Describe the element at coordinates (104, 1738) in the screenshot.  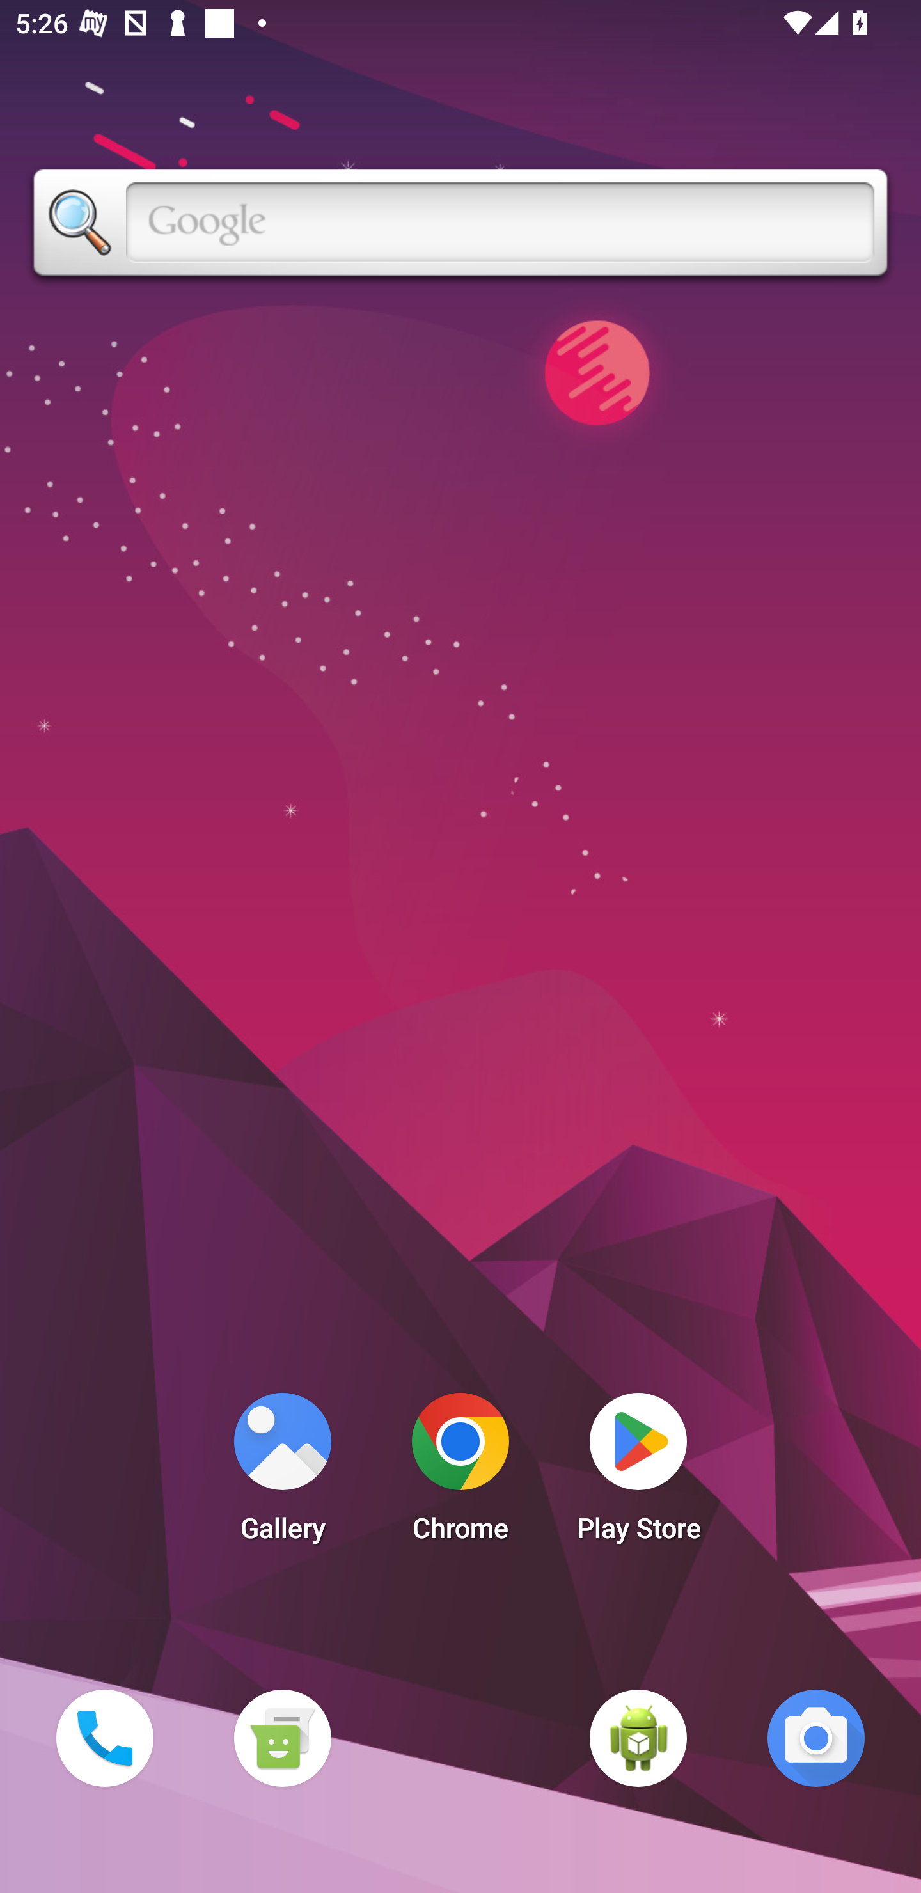
I see `Phone` at that location.